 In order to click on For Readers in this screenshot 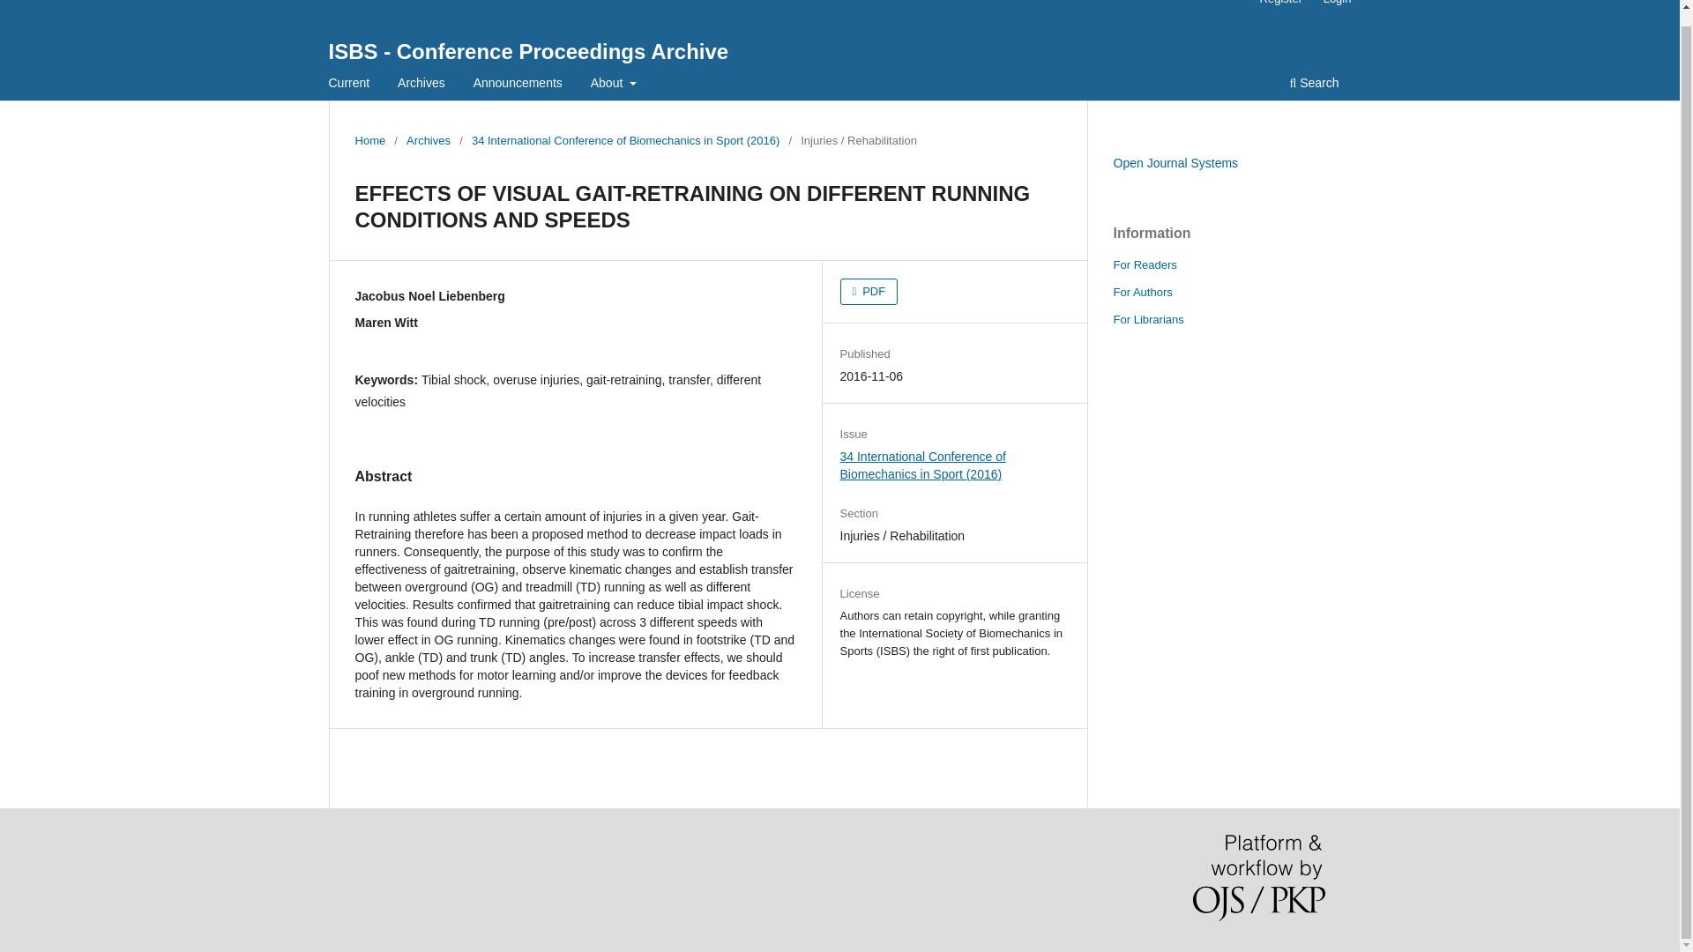, I will do `click(1145, 264)`.